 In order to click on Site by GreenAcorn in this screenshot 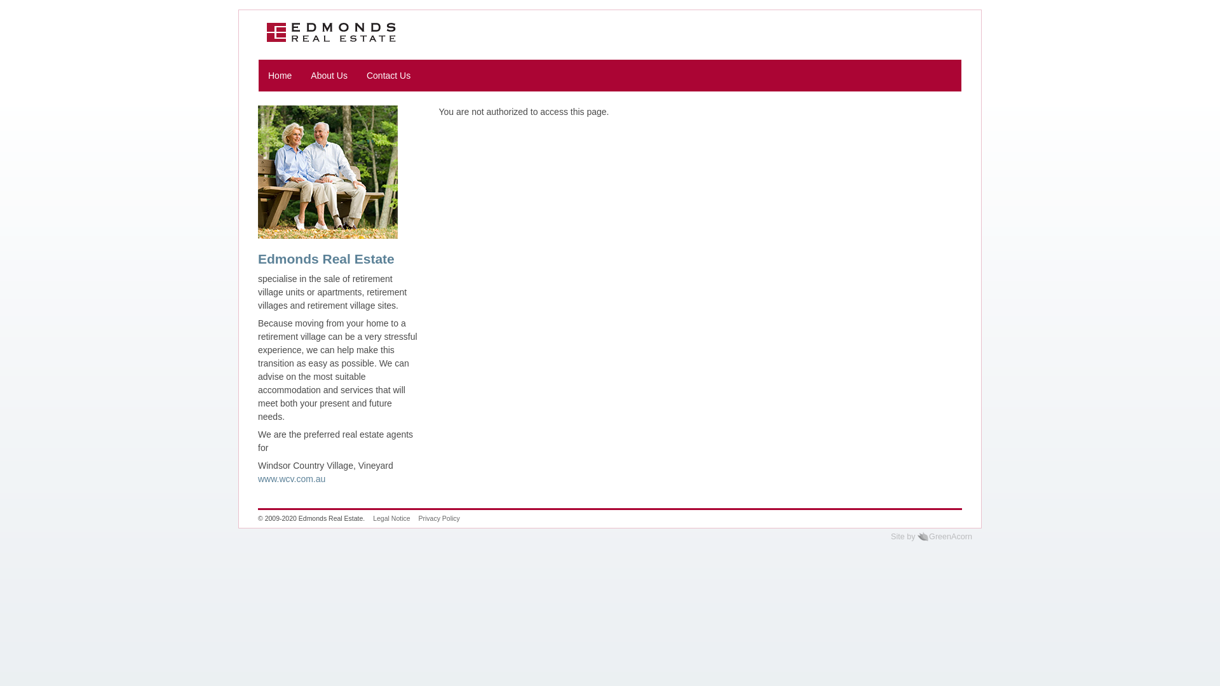, I will do `click(932, 537)`.